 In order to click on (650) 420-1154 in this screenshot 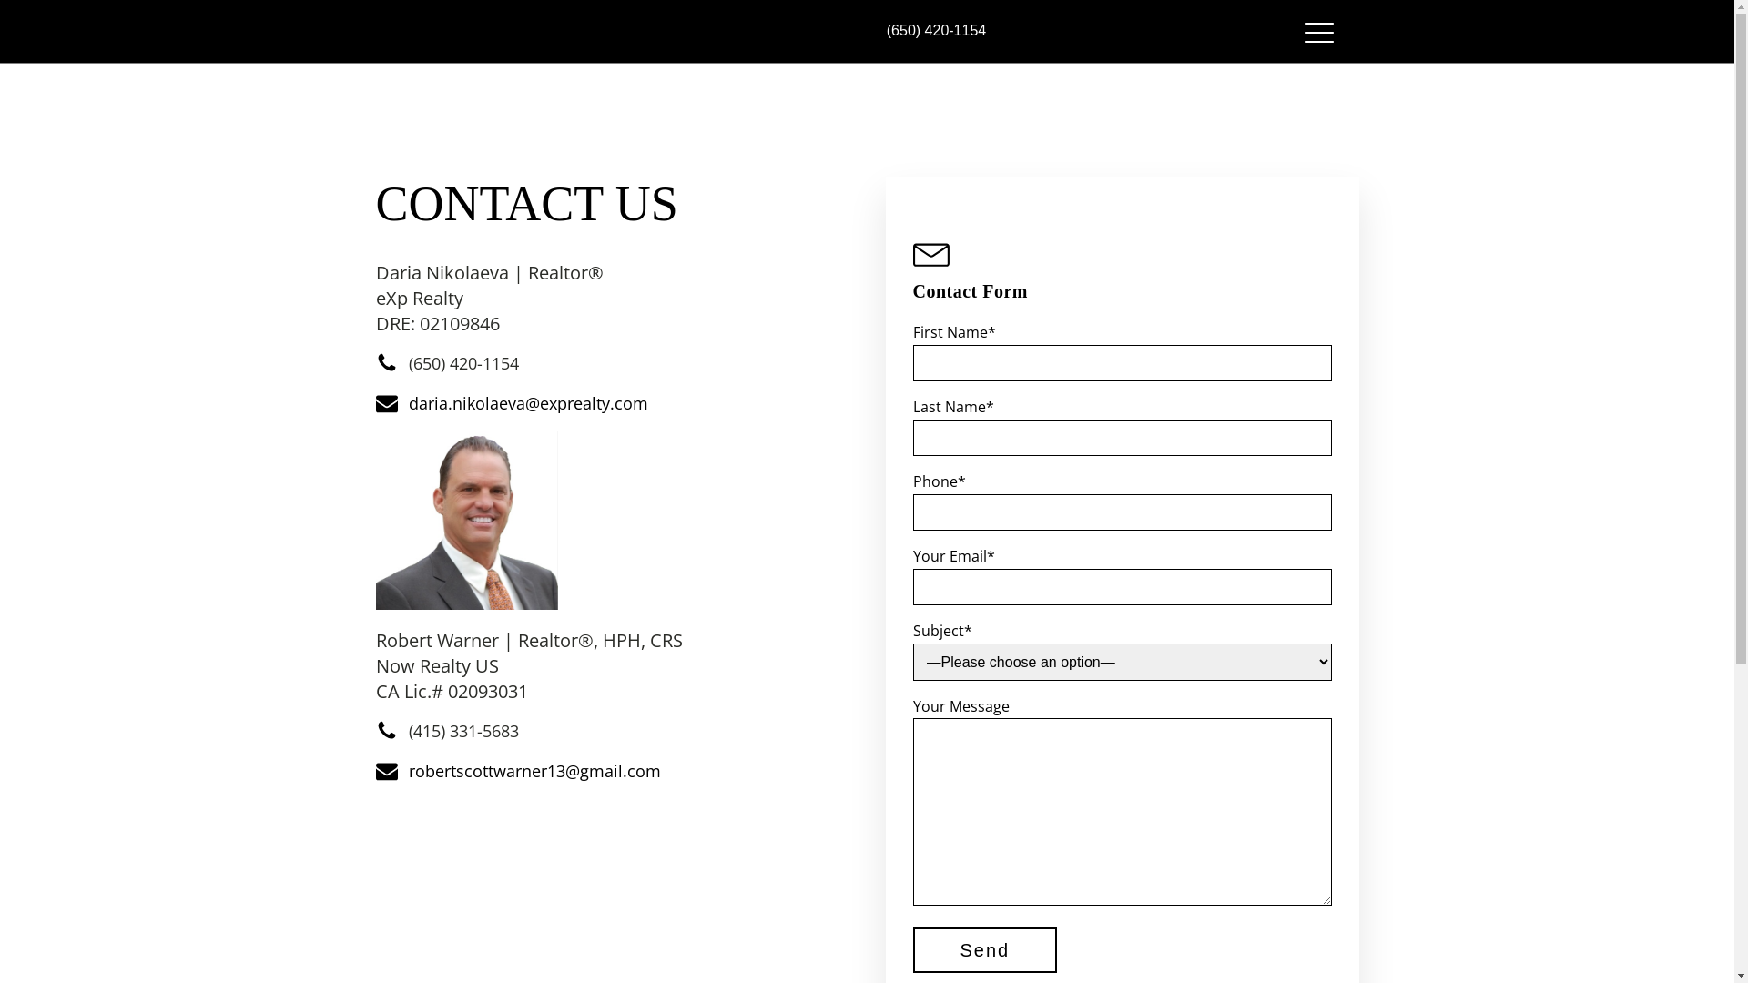, I will do `click(936, 31)`.